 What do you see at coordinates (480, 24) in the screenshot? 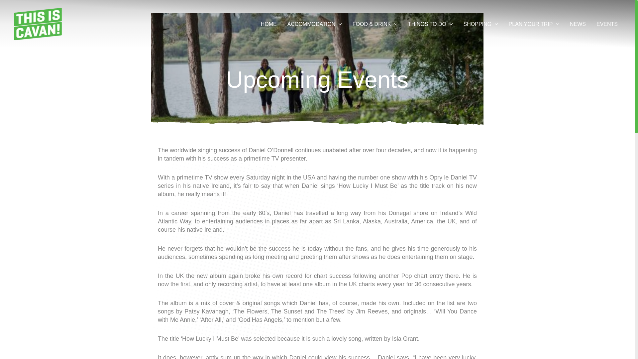
I see `SHOPPING` at bounding box center [480, 24].